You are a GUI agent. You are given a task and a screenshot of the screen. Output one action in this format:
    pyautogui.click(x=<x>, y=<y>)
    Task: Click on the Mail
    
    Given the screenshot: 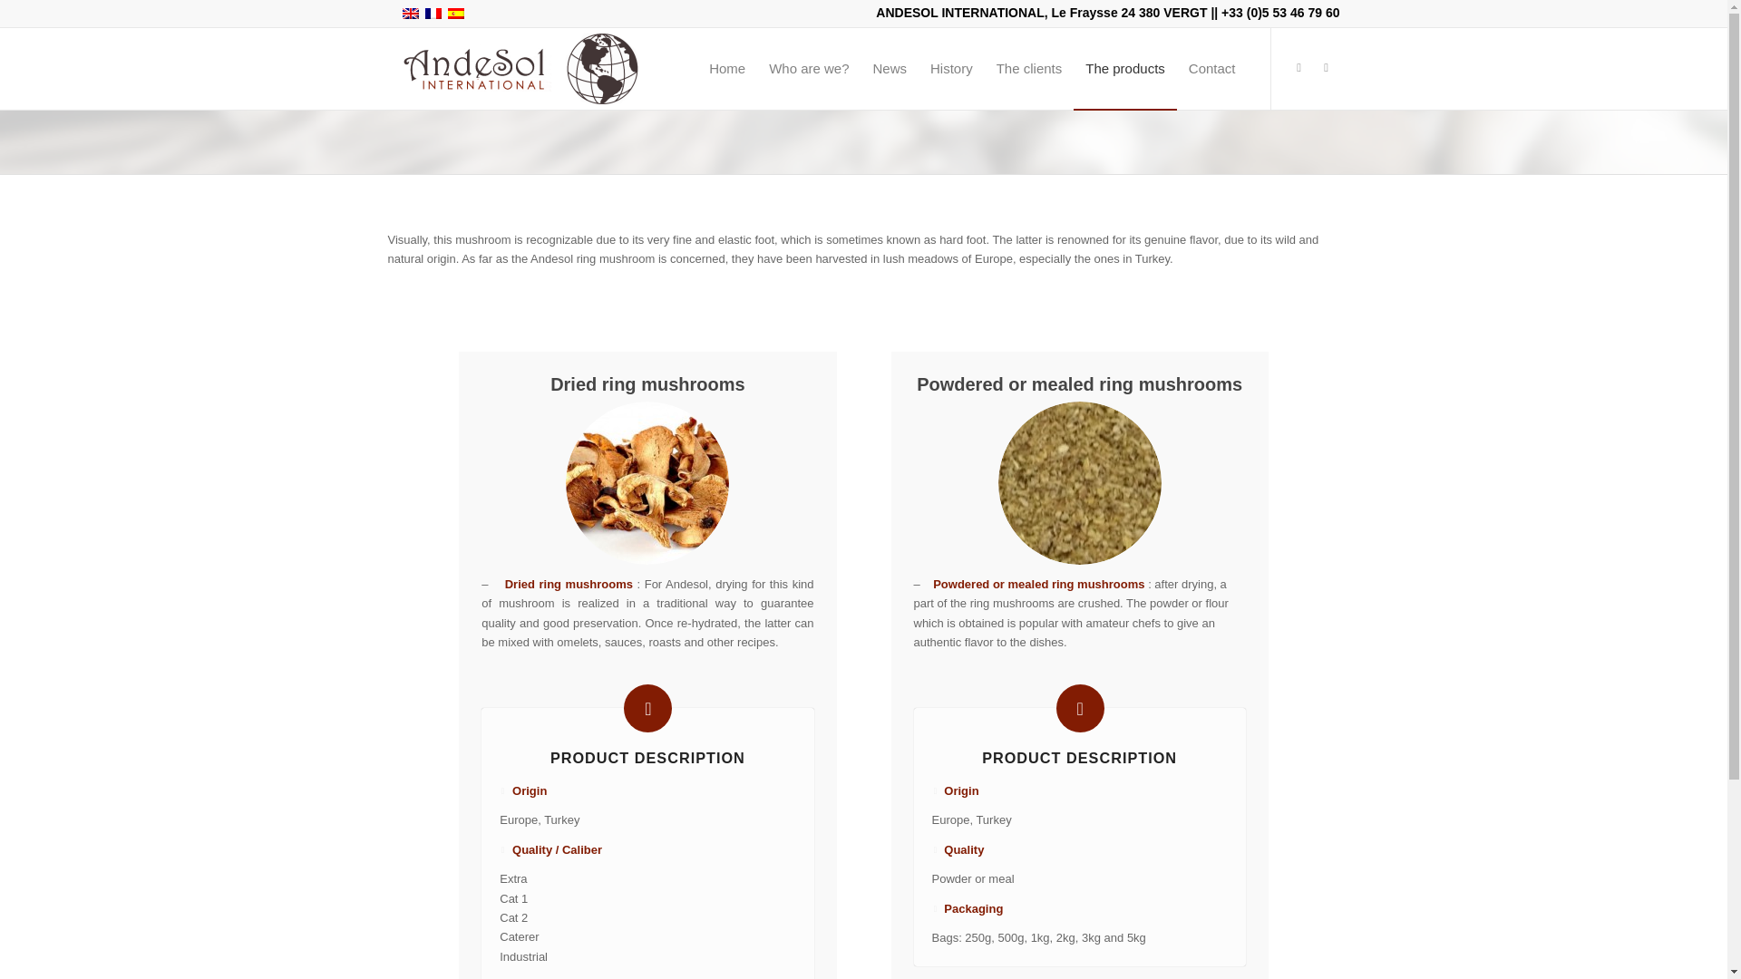 What is the action you would take?
    pyautogui.click(x=1326, y=67)
    